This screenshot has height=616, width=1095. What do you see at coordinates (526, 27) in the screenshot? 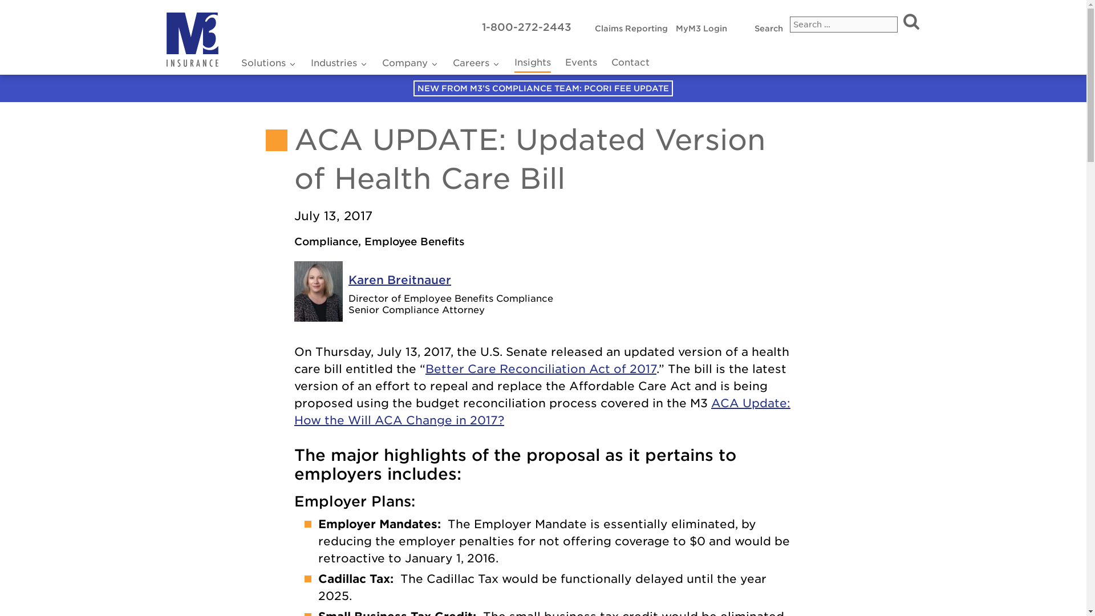
I see `1-800-272-2443` at bounding box center [526, 27].